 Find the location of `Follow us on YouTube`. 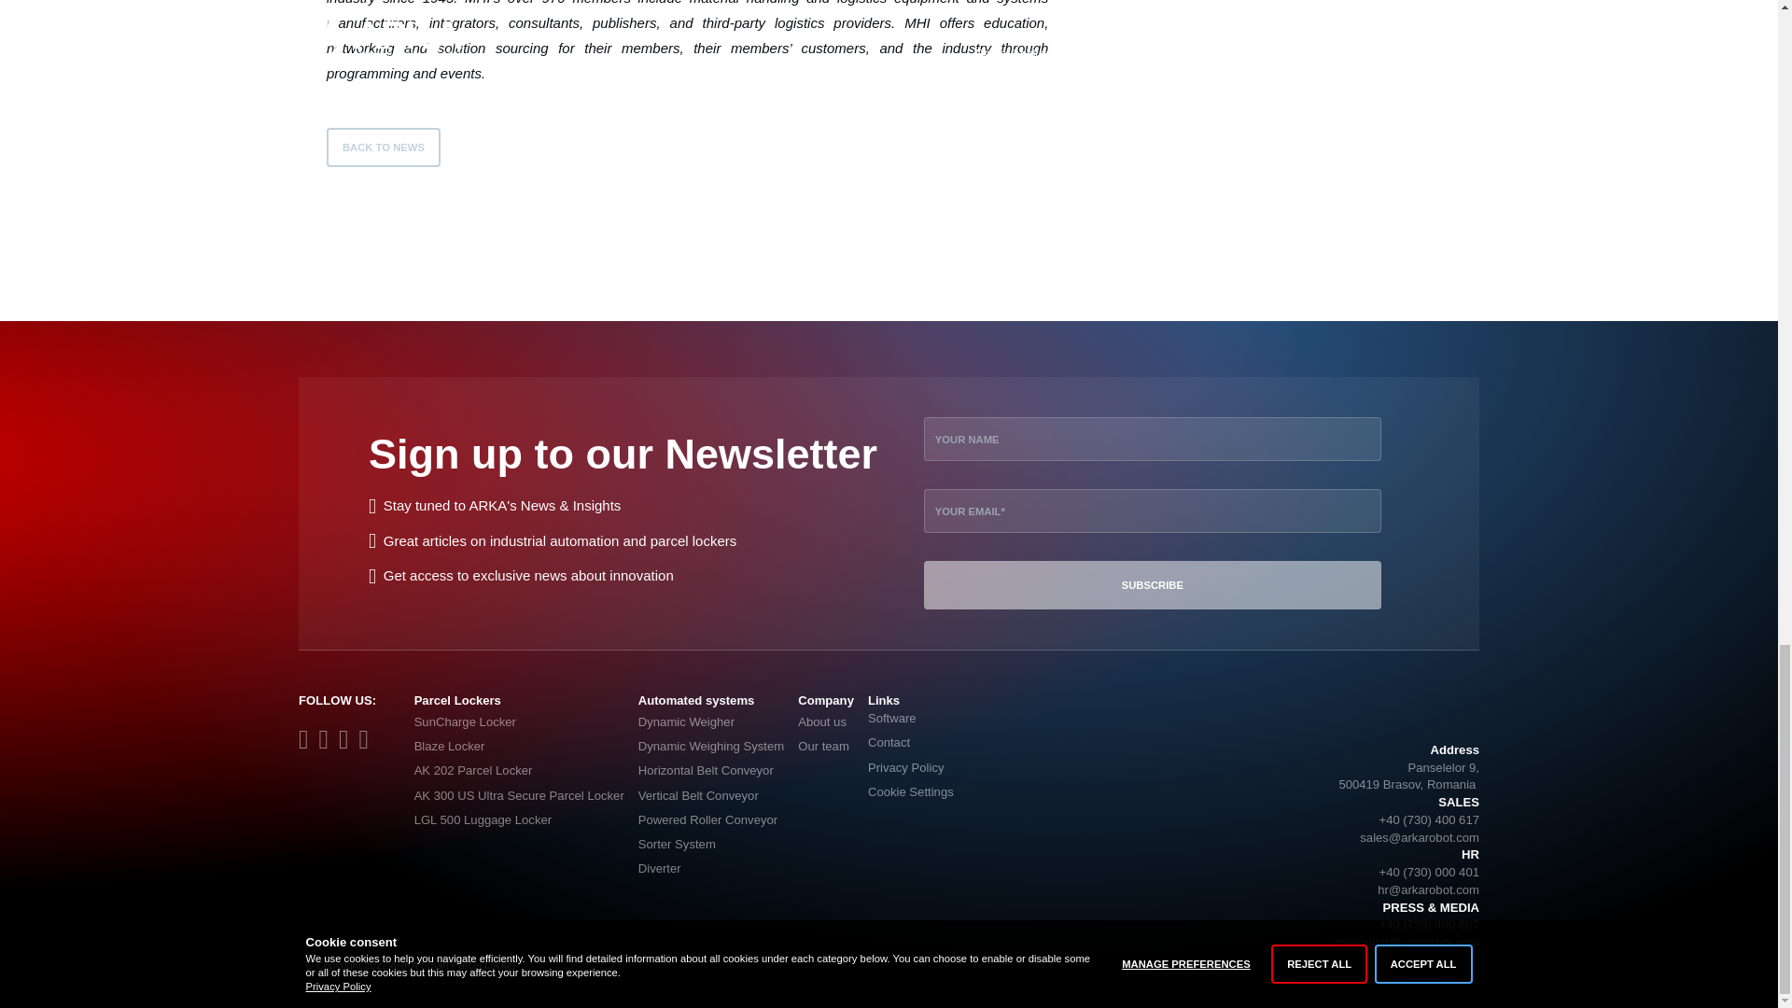

Follow us on YouTube is located at coordinates (349, 743).